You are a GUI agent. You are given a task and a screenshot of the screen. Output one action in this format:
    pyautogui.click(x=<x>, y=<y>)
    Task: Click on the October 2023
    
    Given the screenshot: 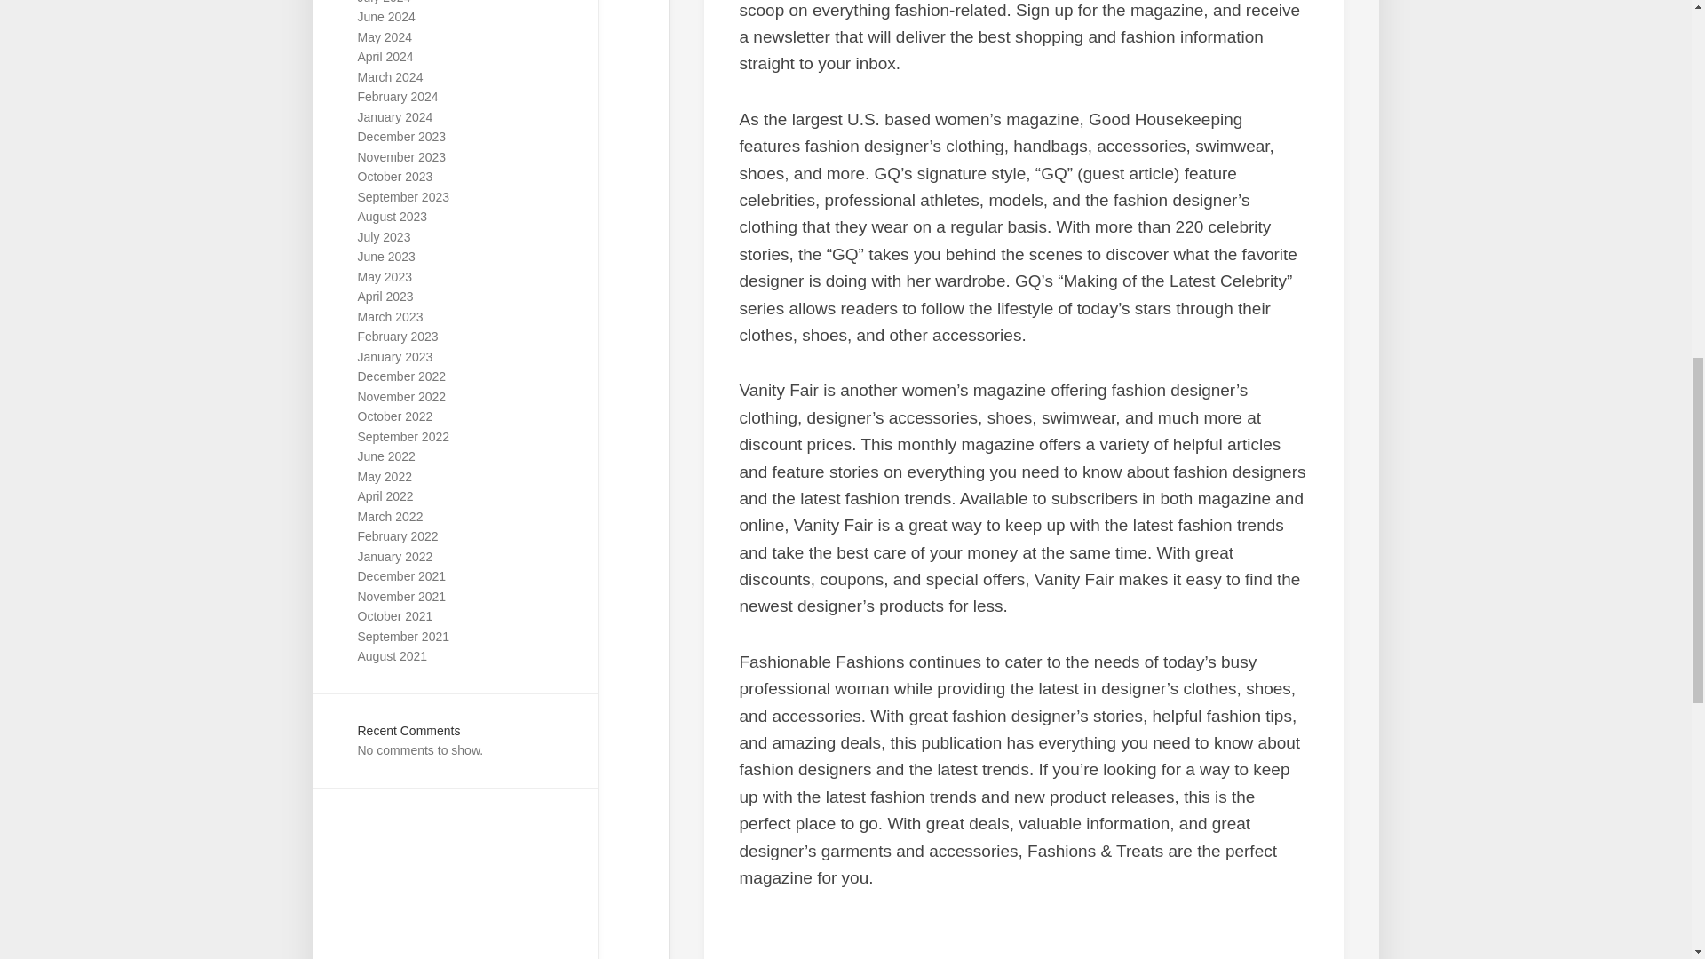 What is the action you would take?
    pyautogui.click(x=394, y=177)
    